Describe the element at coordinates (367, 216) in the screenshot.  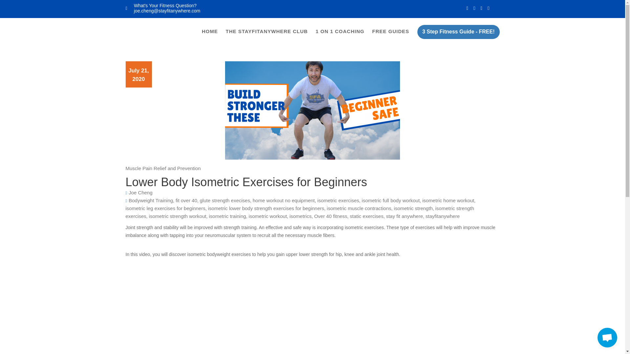
I see `static exercises` at that location.